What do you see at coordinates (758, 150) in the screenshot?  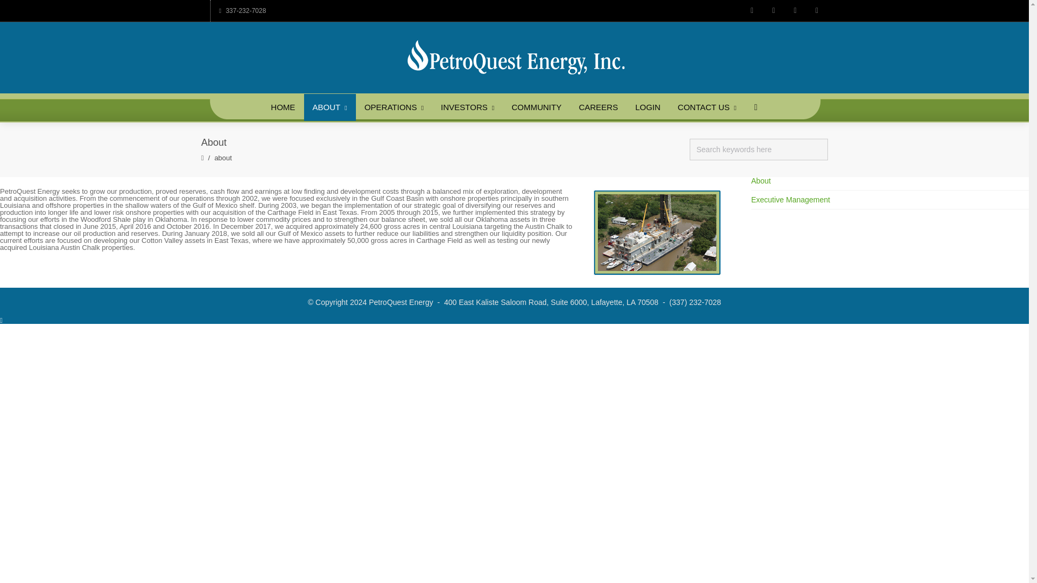 I see `Search keywords here` at bounding box center [758, 150].